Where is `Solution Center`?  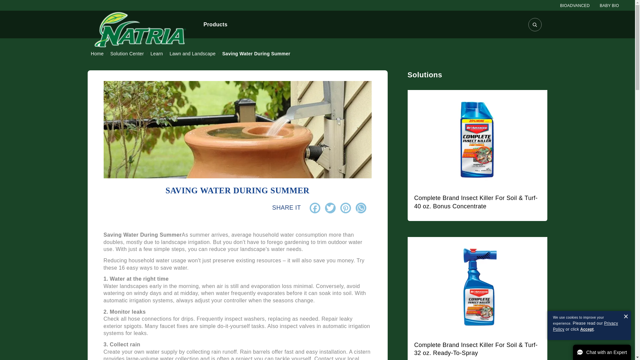
Solution Center is located at coordinates (127, 53).